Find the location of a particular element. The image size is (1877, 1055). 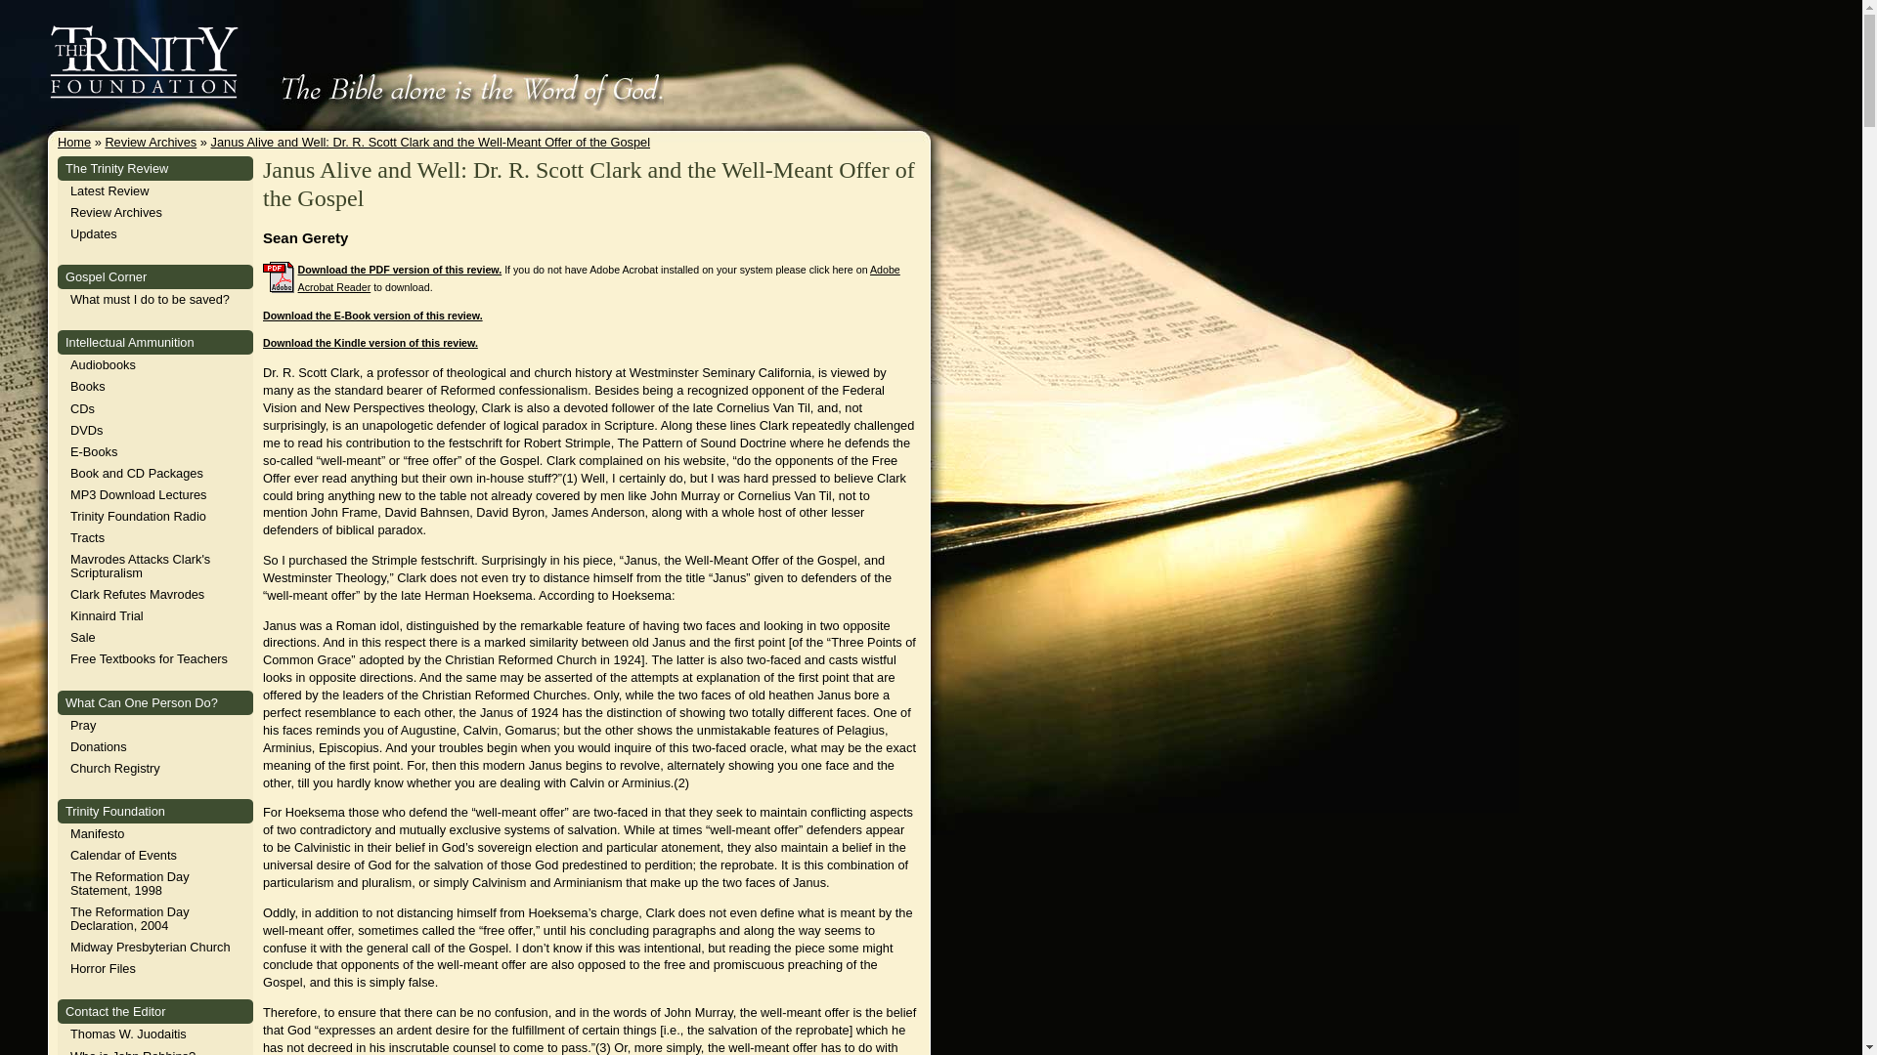

Review Archives is located at coordinates (151, 143).